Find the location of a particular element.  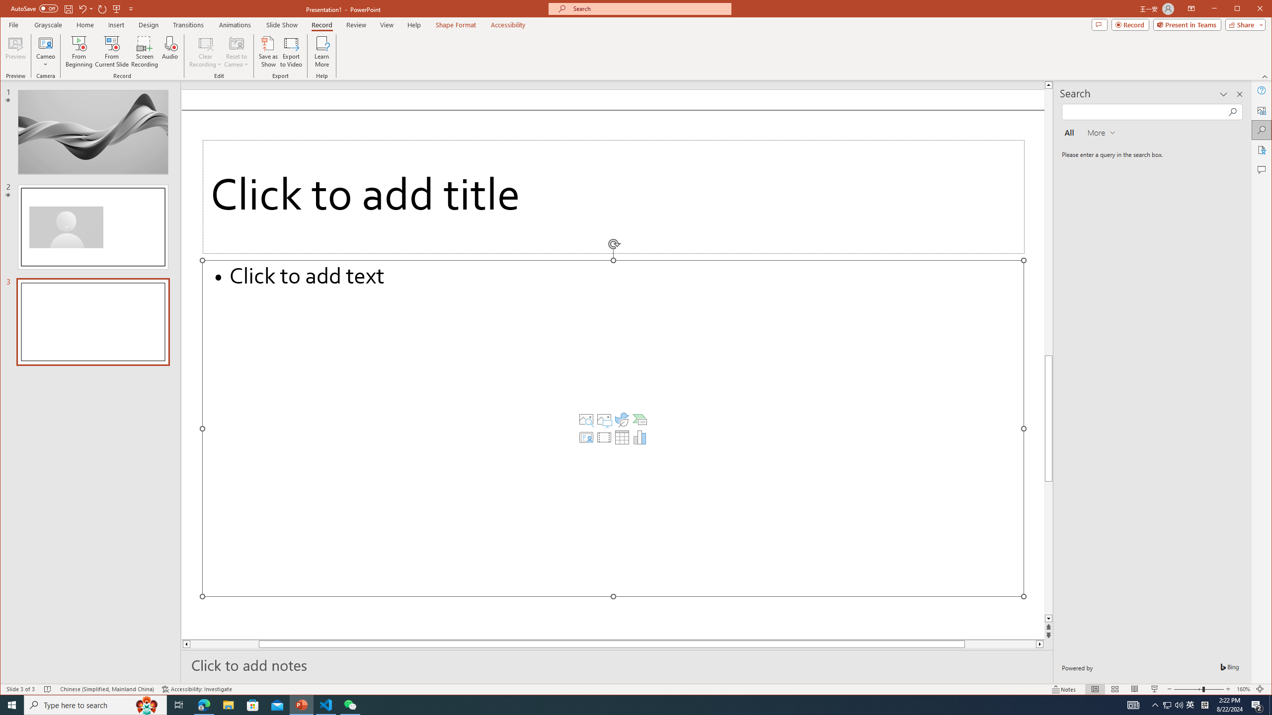

Shape Format is located at coordinates (456, 25).